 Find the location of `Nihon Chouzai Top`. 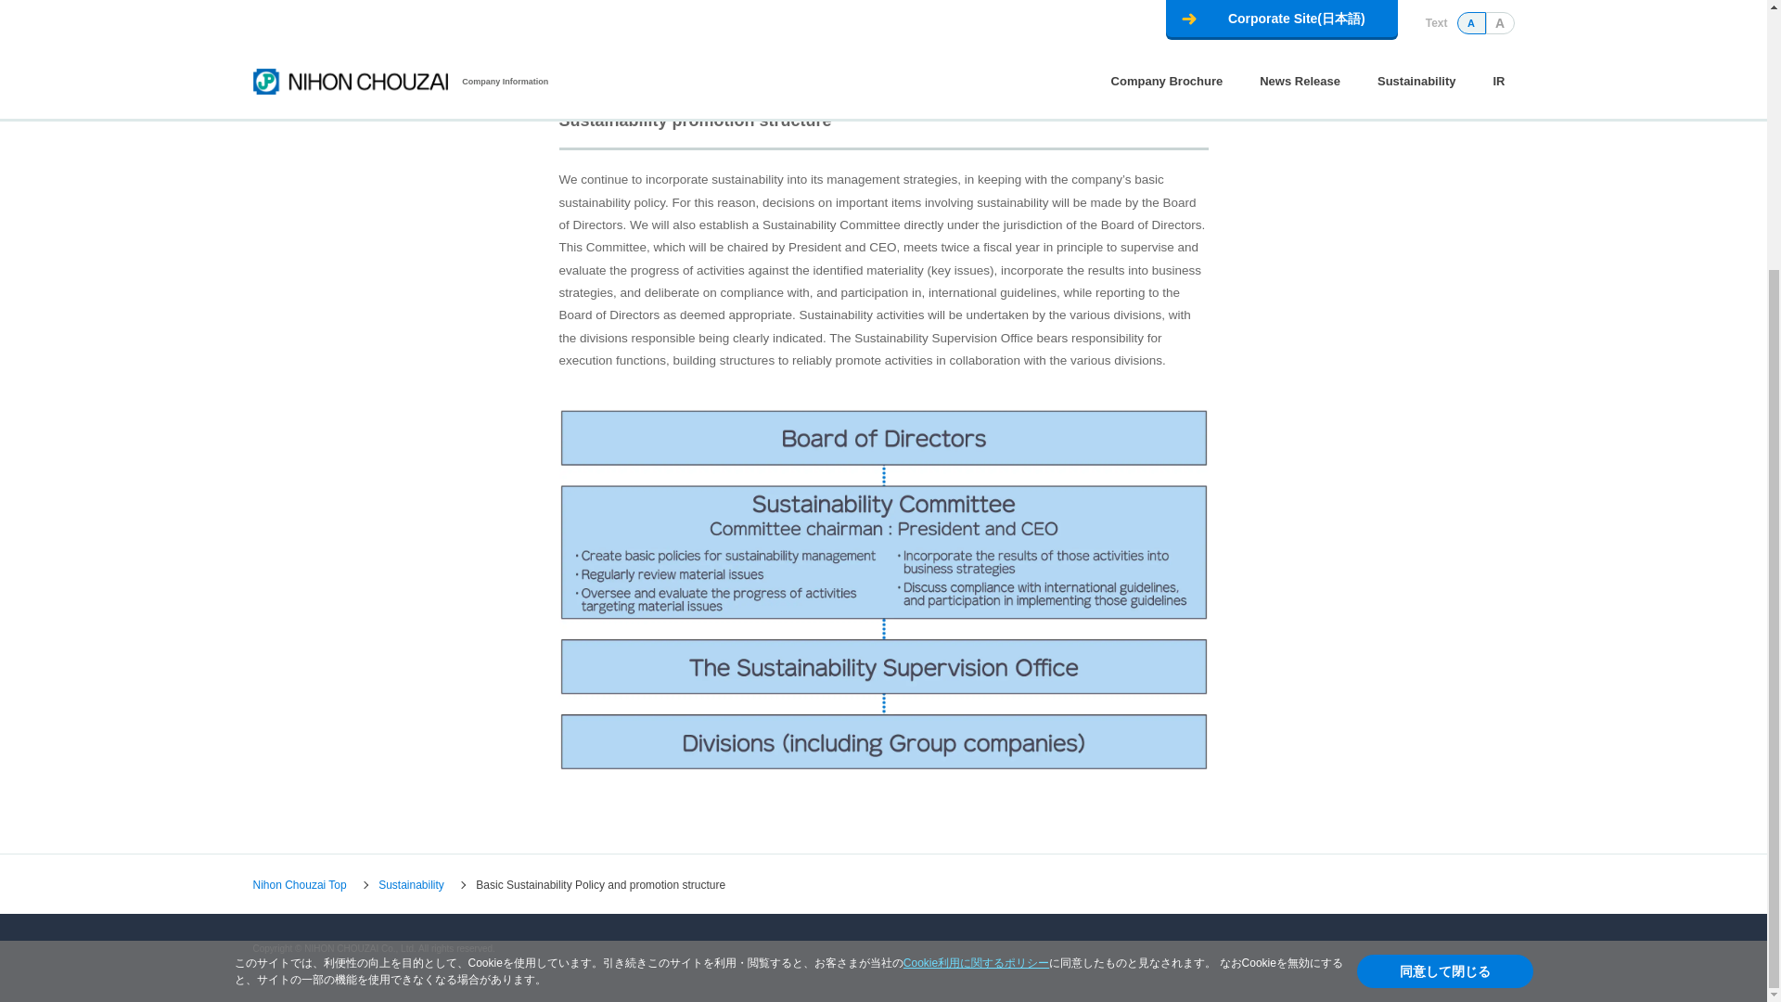

Nihon Chouzai Top is located at coordinates (299, 885).